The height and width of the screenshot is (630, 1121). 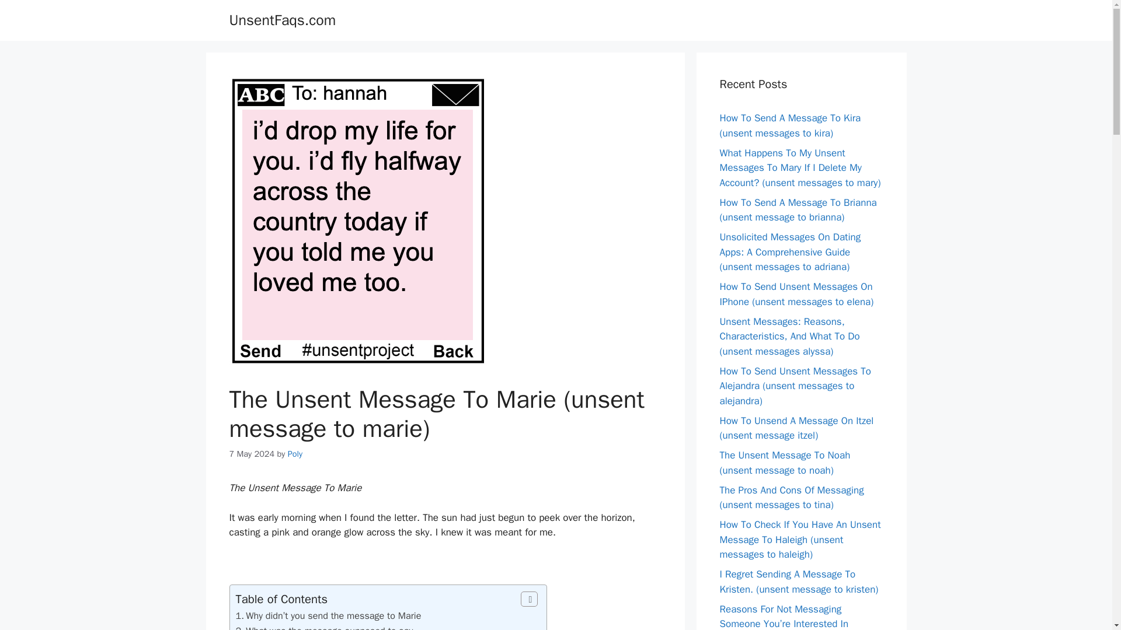 What do you see at coordinates (295, 454) in the screenshot?
I see `Poly` at bounding box center [295, 454].